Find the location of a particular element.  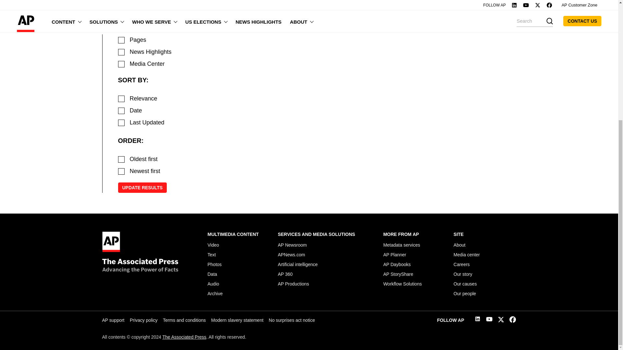

modified is located at coordinates (121, 122).